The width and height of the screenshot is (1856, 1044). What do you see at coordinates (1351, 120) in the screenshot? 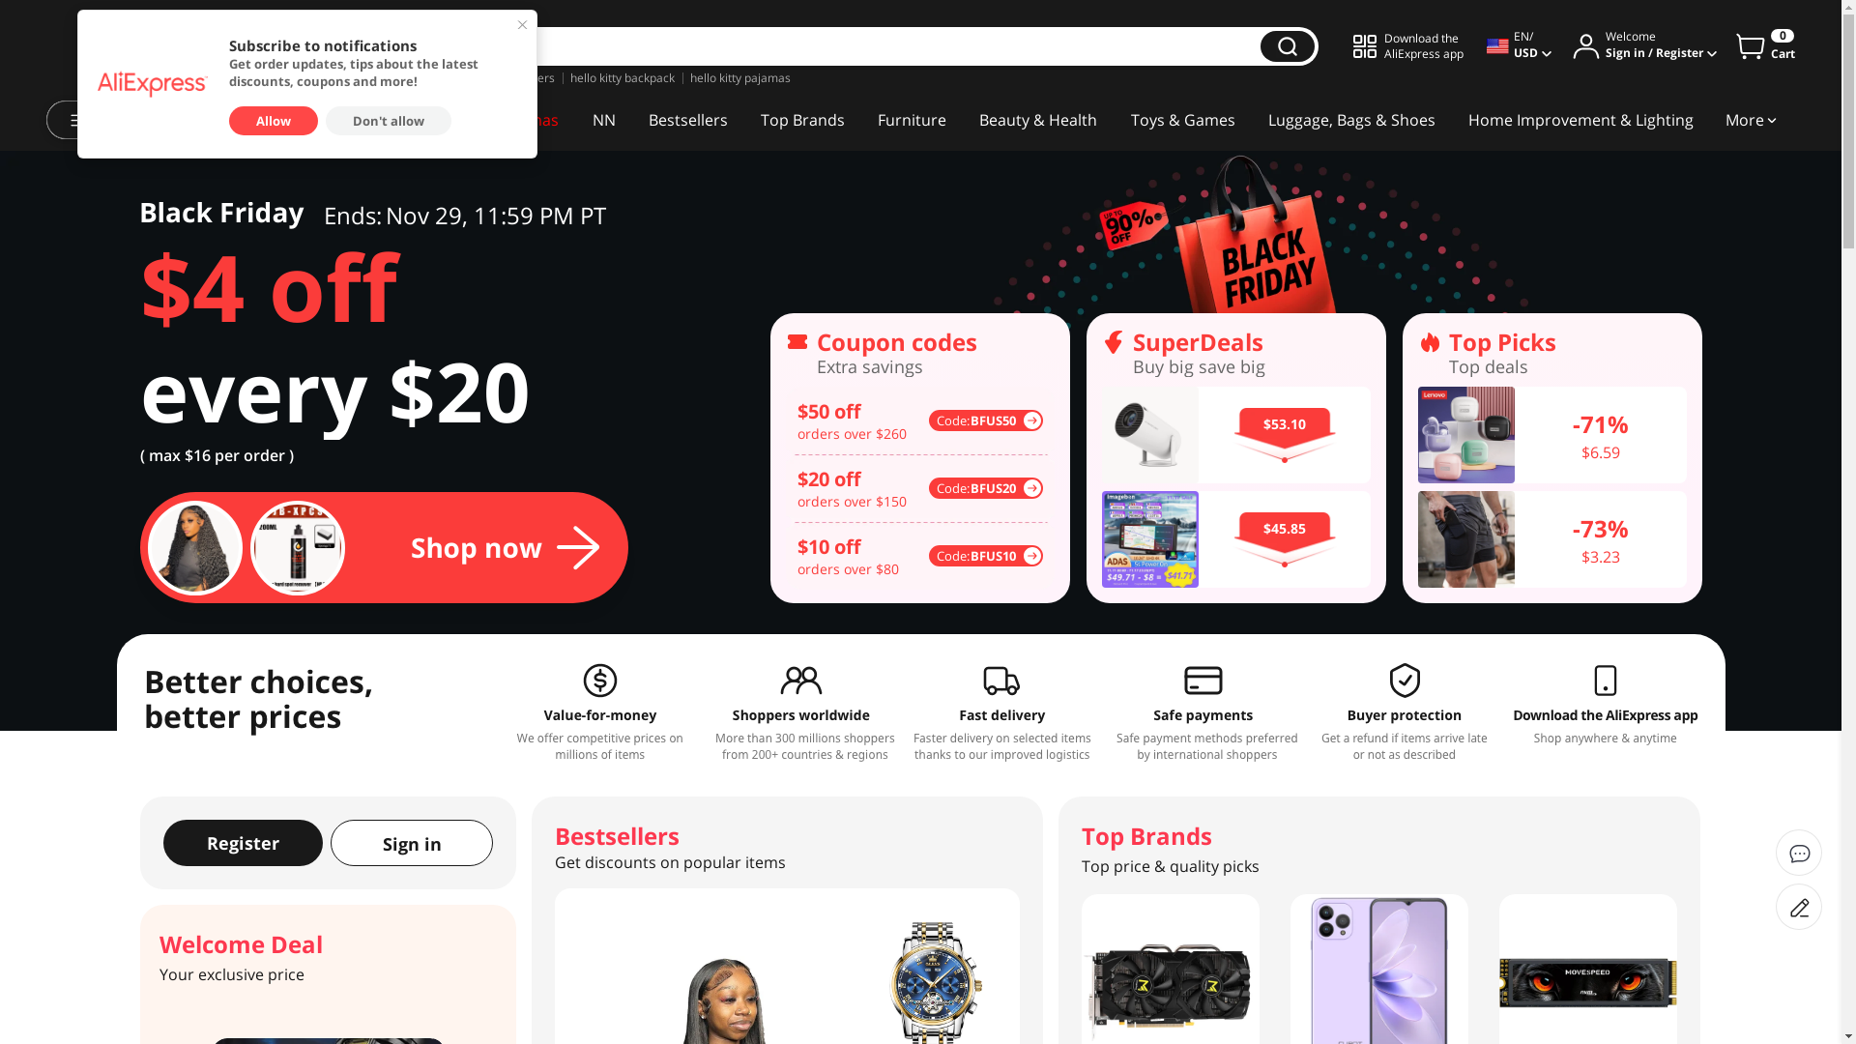
I see `Luggage, Bags & Shoes` at bounding box center [1351, 120].